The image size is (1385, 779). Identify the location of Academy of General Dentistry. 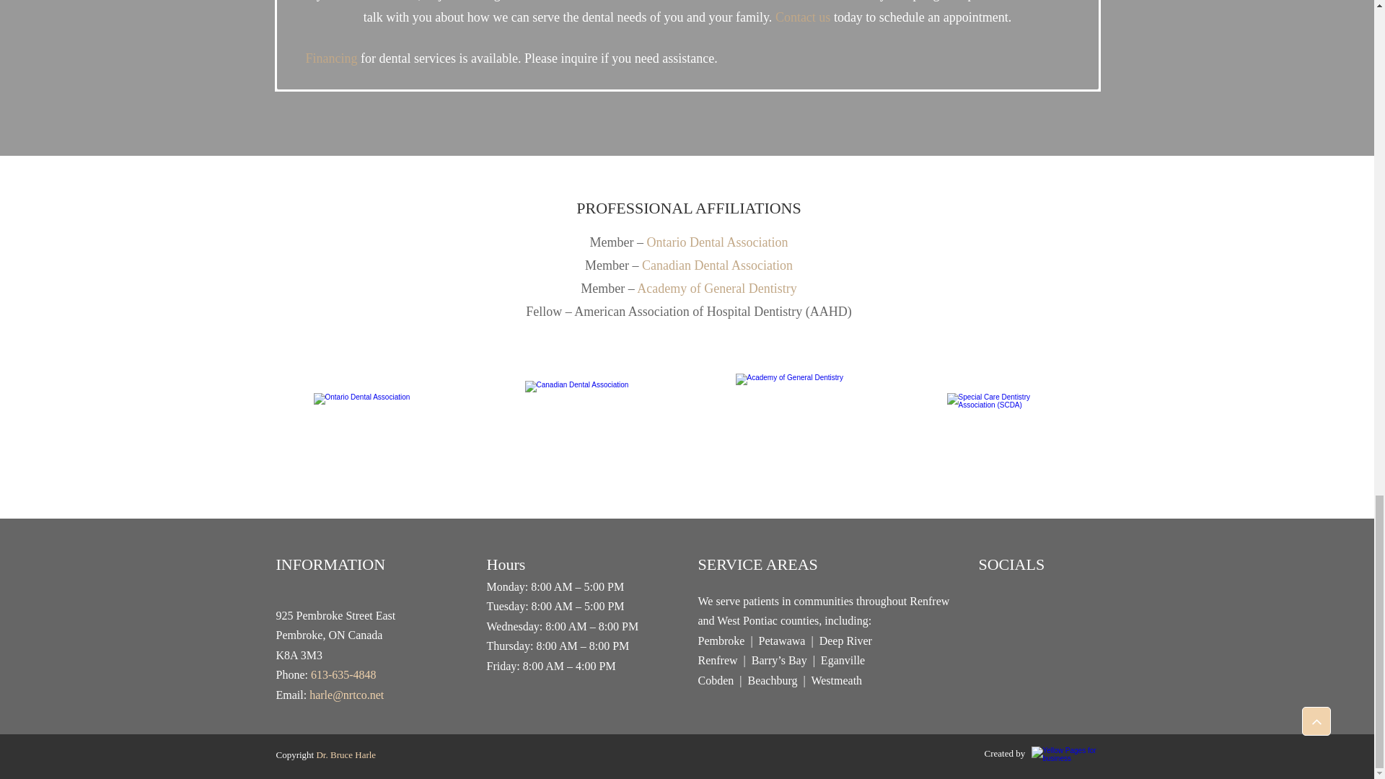
(717, 289).